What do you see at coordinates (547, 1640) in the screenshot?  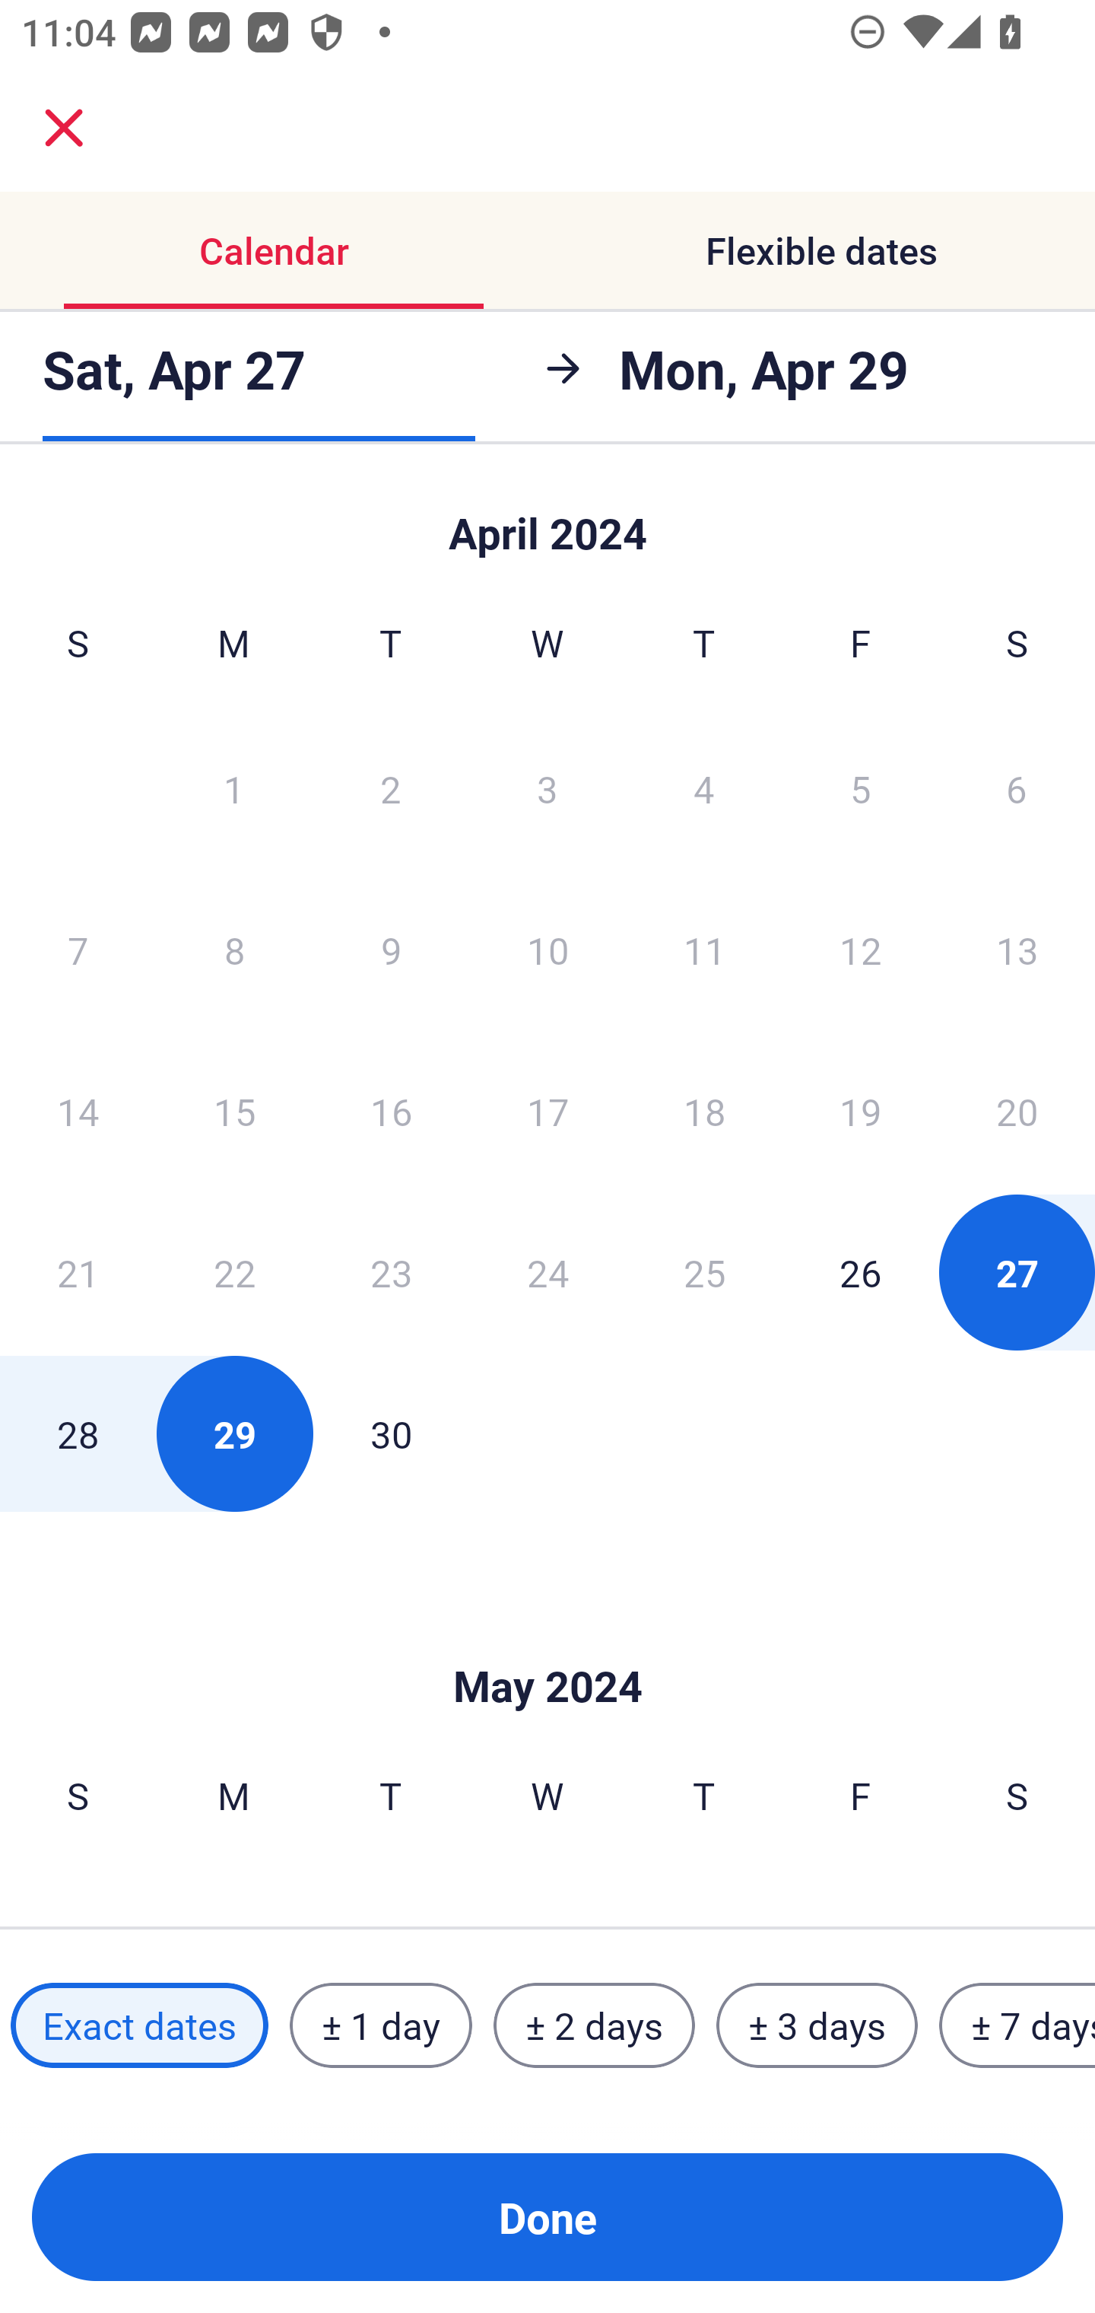 I see `Skip to Done` at bounding box center [547, 1640].